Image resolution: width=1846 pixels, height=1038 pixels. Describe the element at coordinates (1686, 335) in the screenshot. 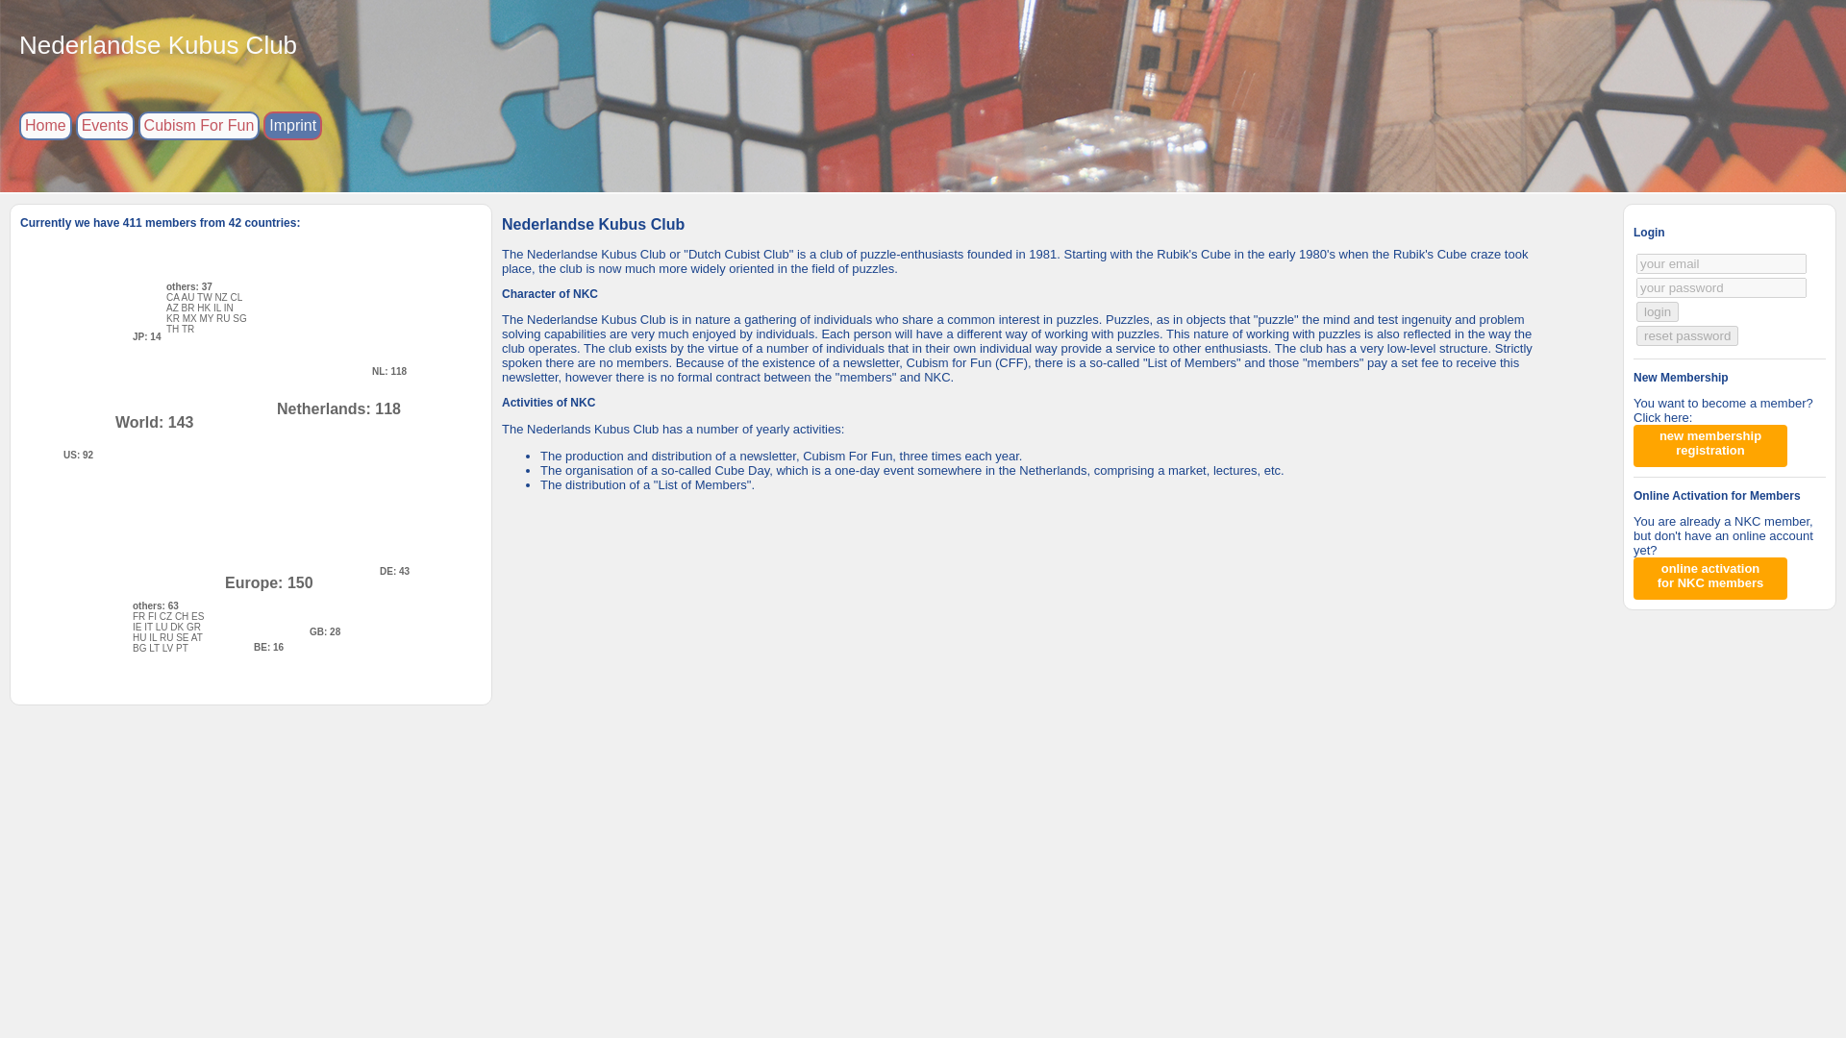

I see `reset password` at that location.